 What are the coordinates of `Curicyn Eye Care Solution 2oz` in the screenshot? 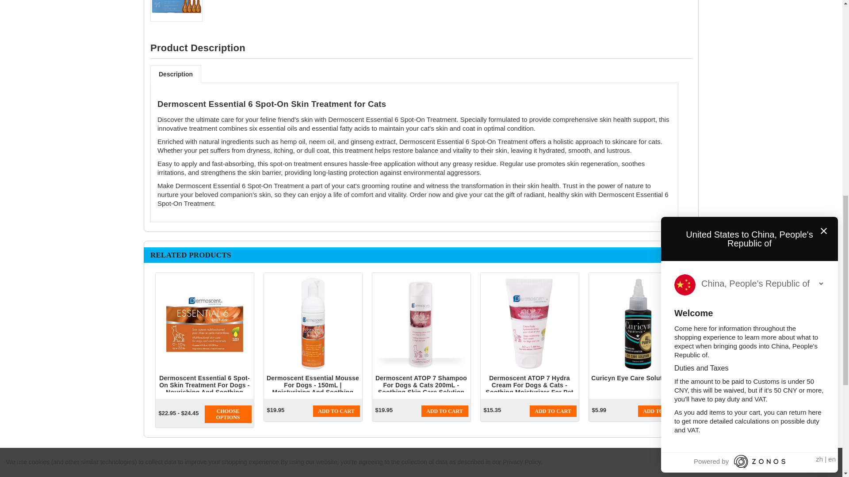 It's located at (638, 323).